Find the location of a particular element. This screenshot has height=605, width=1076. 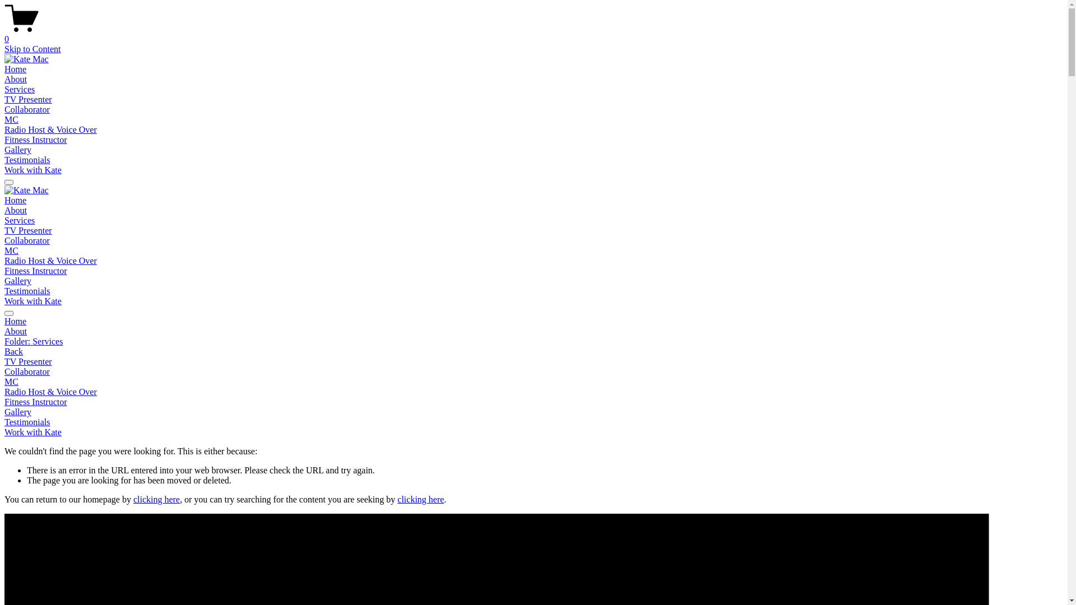

Radio Host & Voice Over is located at coordinates (50, 130).